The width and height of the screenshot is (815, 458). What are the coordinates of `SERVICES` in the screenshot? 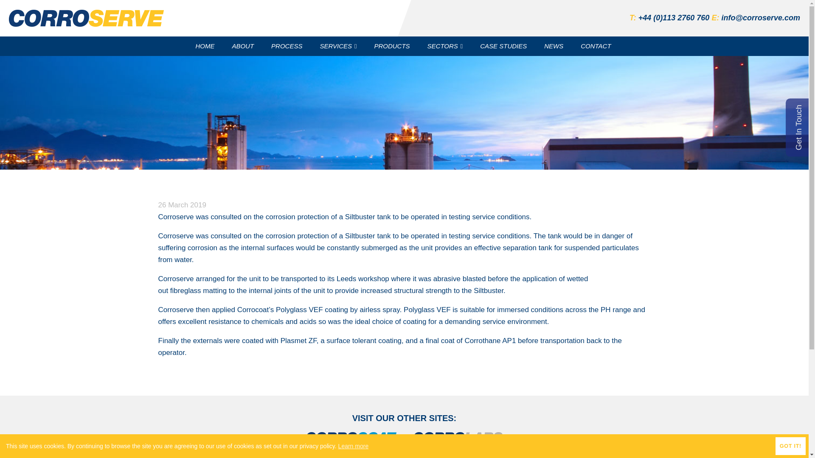 It's located at (339, 46).